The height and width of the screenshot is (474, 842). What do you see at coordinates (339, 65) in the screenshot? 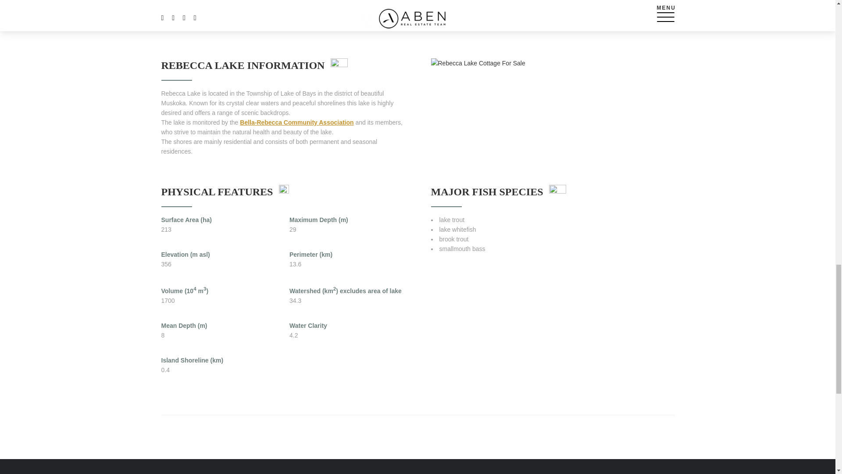
I see `lake-icon` at bounding box center [339, 65].